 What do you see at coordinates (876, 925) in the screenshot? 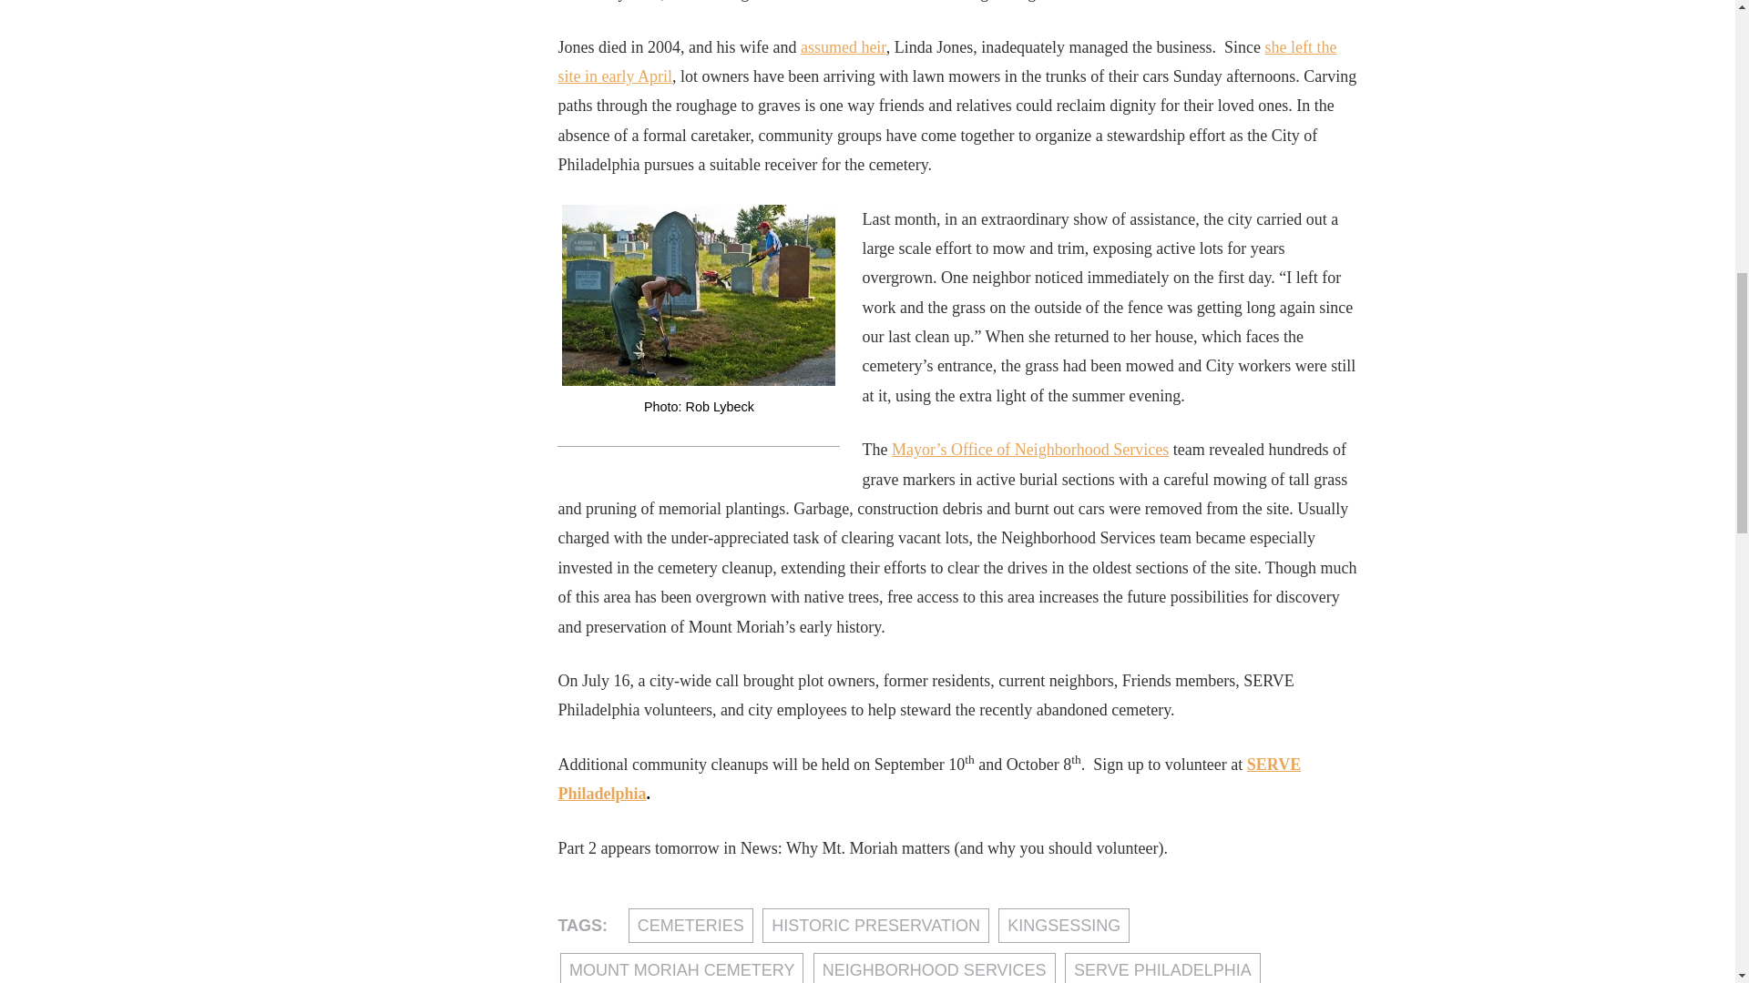
I see `HISTORIC PRESERVATION` at bounding box center [876, 925].